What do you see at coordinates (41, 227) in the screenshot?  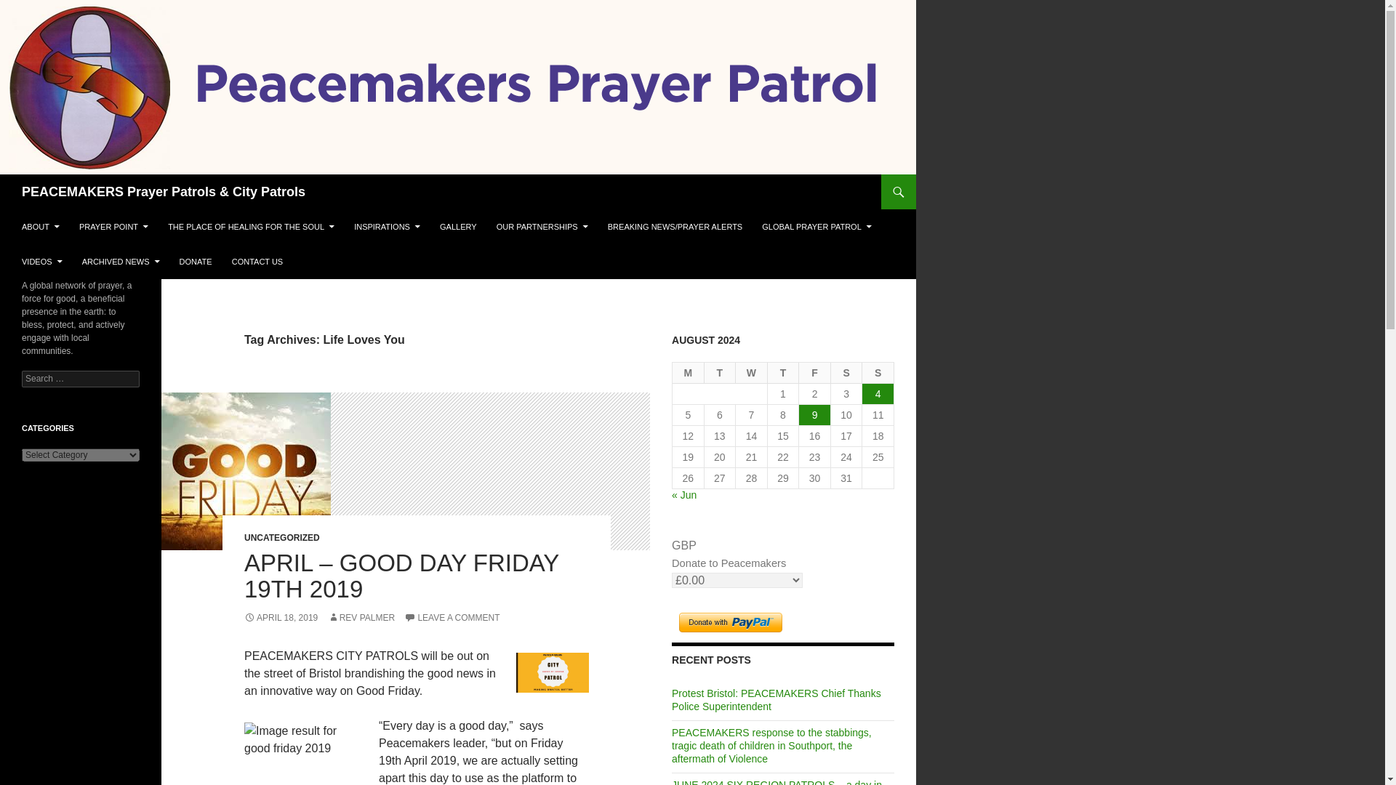 I see `ABOUT` at bounding box center [41, 227].